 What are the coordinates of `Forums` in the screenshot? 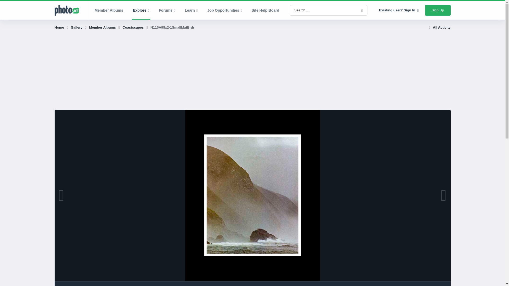 It's located at (167, 10).